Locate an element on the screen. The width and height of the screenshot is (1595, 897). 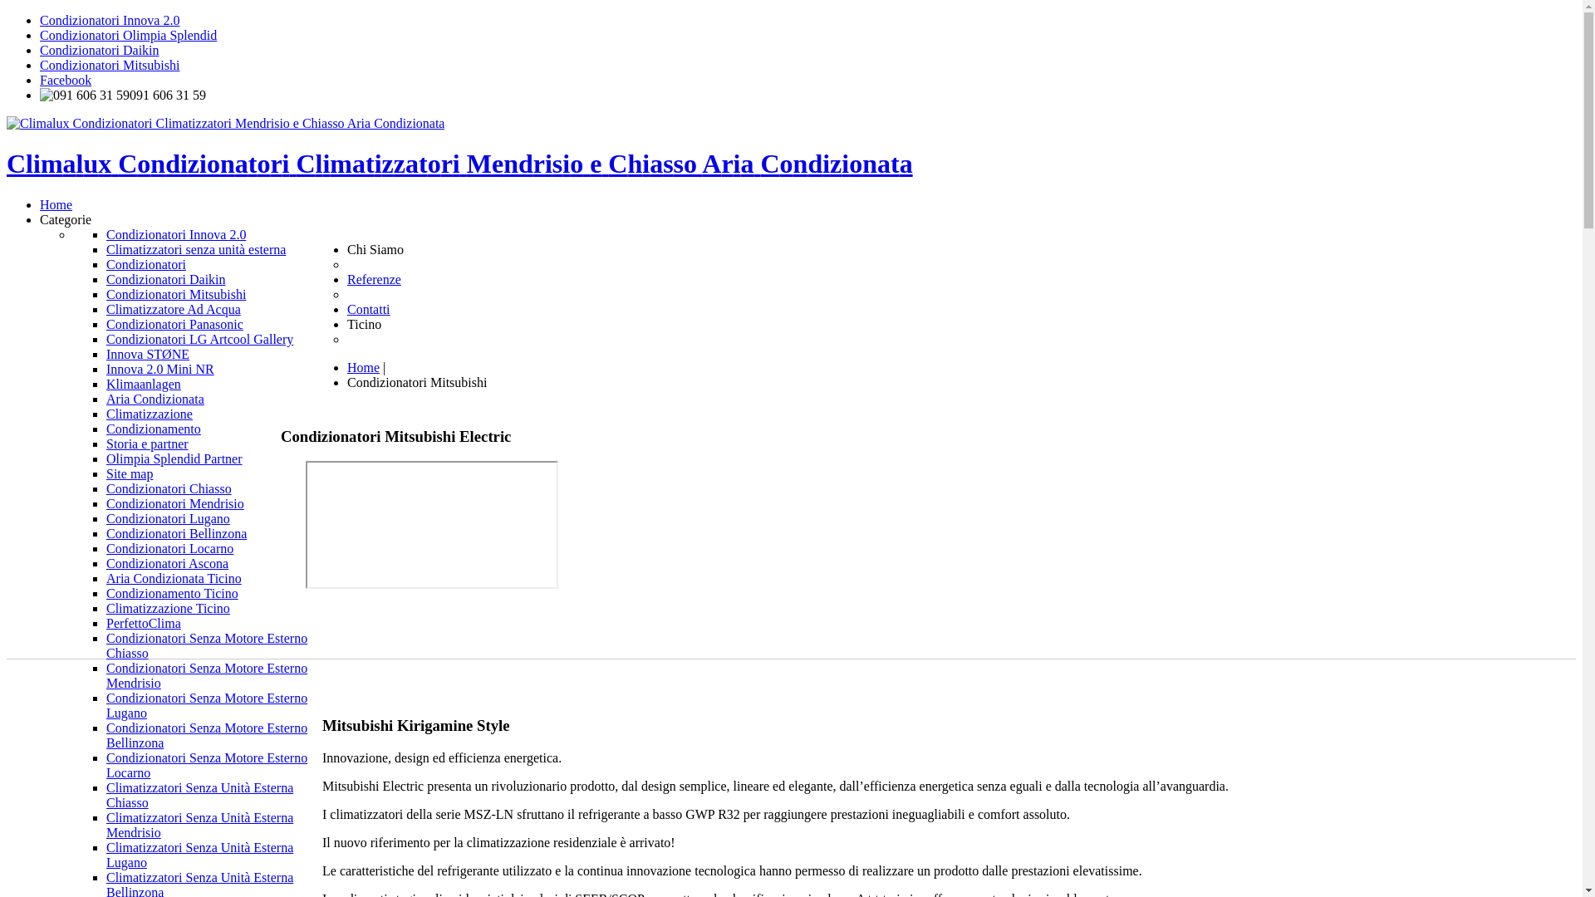
Condizionatori Ascona is located at coordinates (168, 563).